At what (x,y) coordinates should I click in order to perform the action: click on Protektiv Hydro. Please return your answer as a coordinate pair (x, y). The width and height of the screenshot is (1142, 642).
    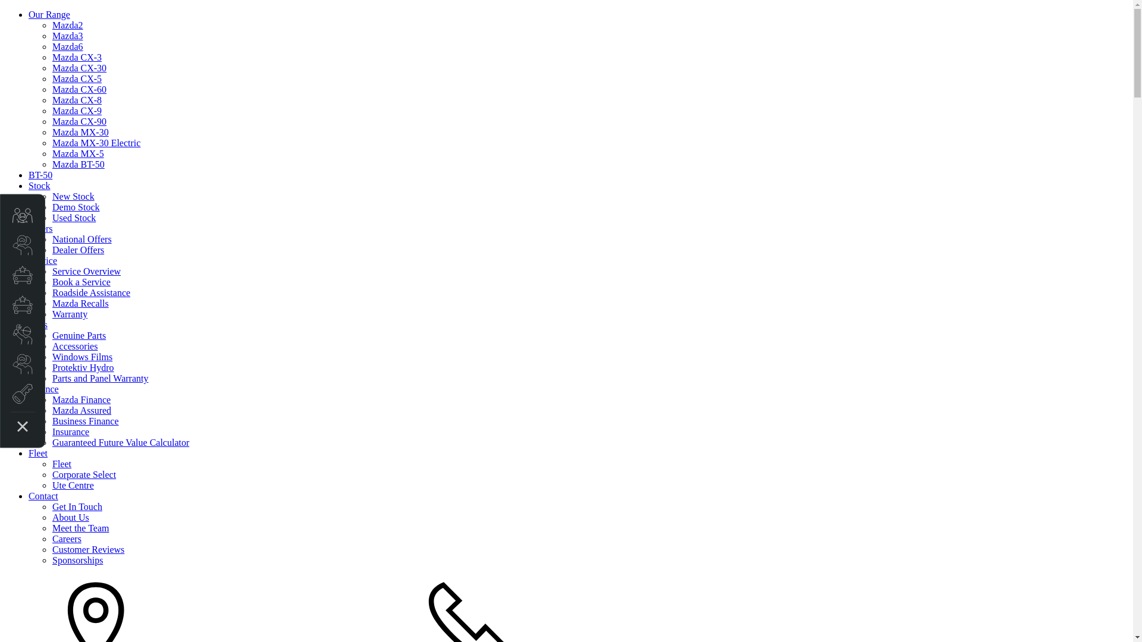
    Looking at the image, I should click on (83, 367).